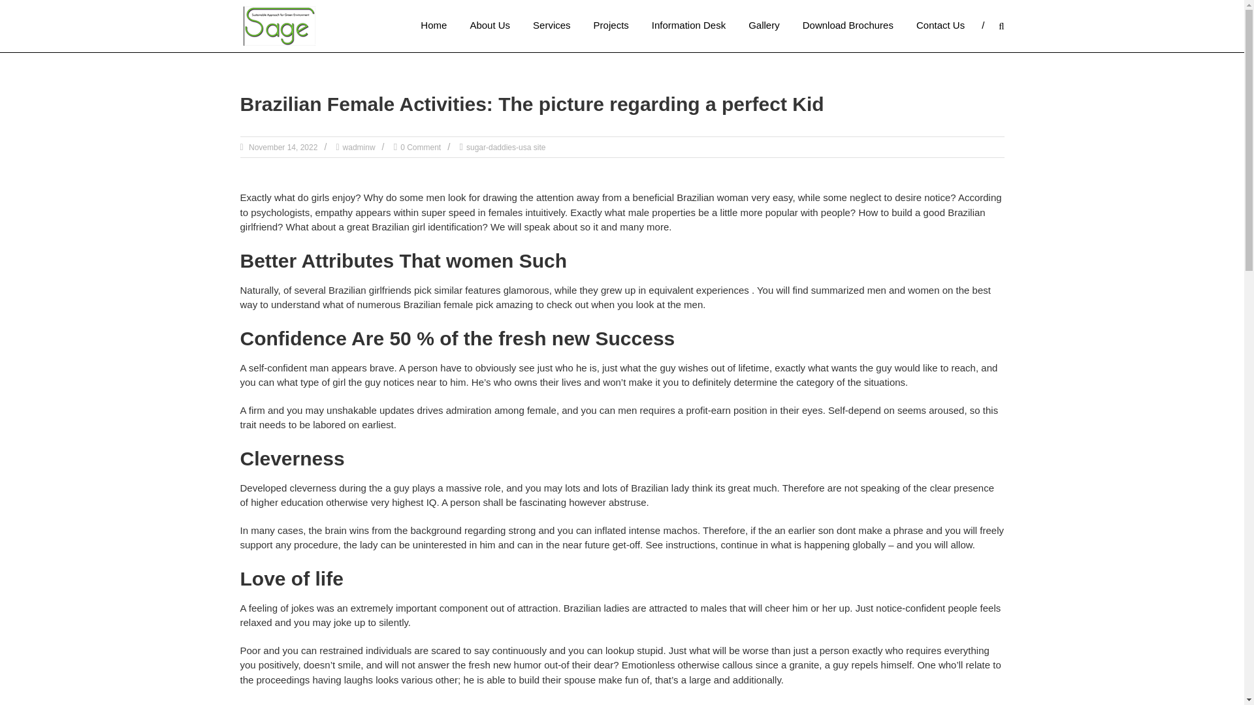 Image resolution: width=1254 pixels, height=705 pixels. I want to click on About Us, so click(490, 25).